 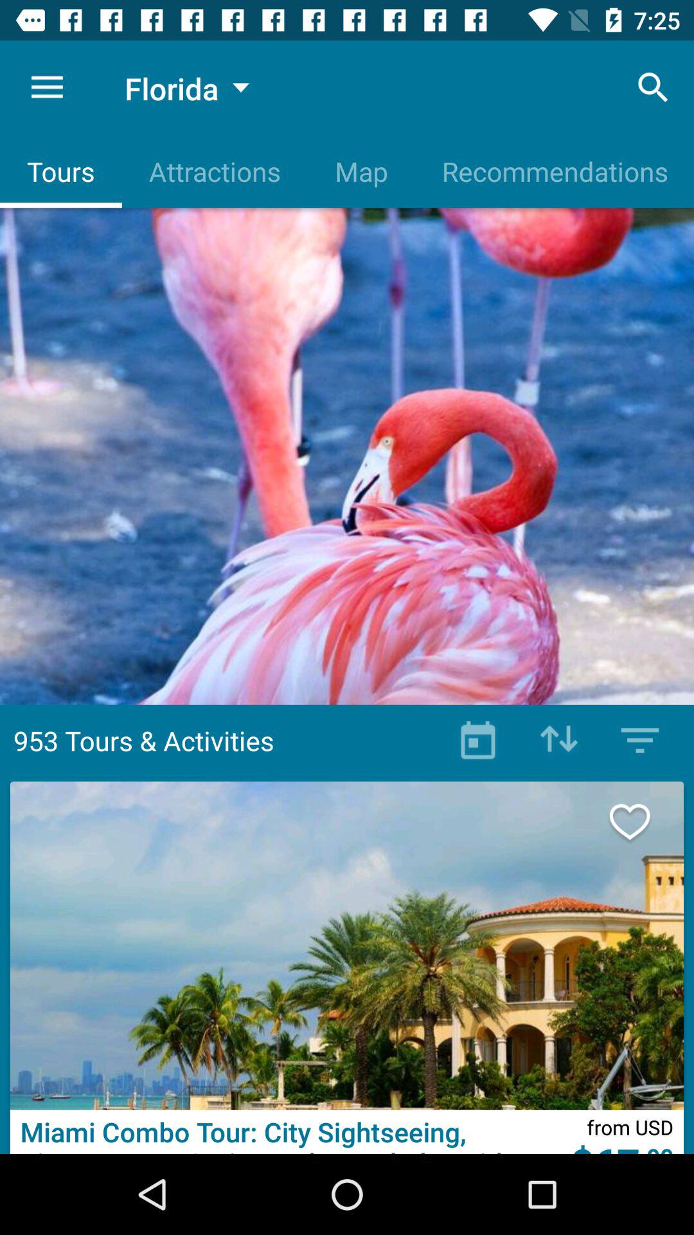 I want to click on see next, so click(x=643, y=822).